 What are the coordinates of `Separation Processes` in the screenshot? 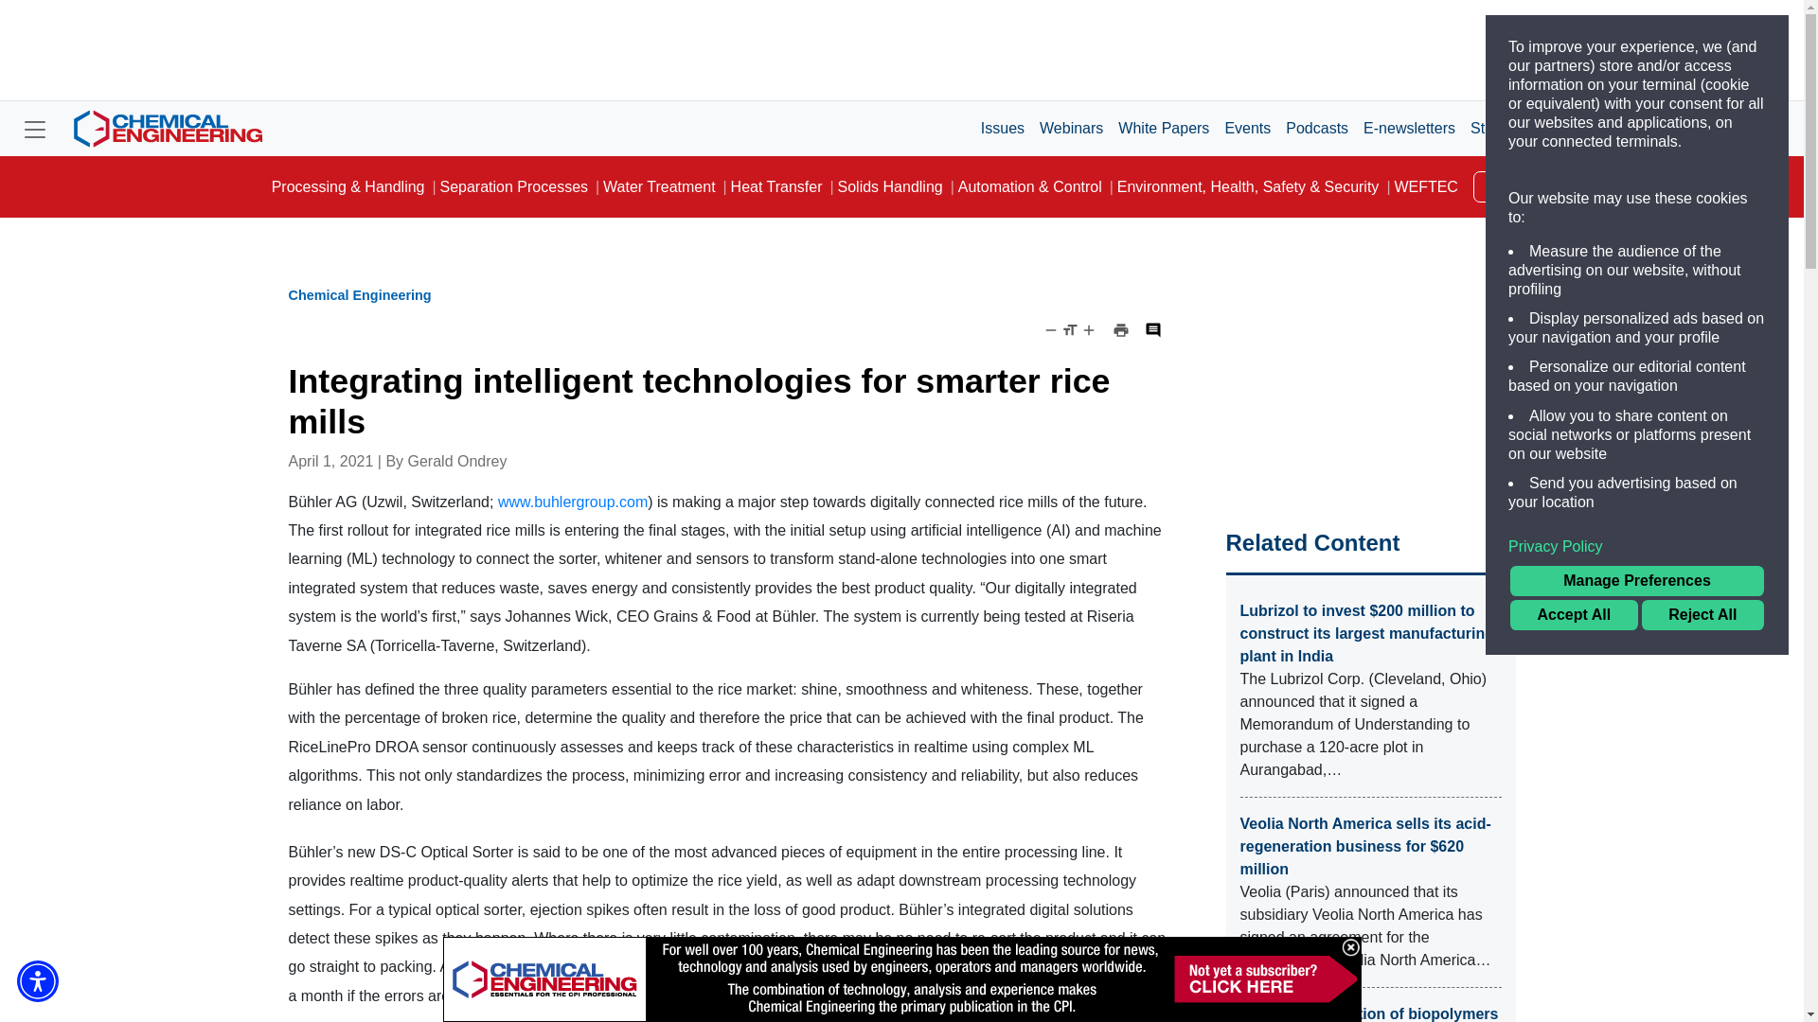 It's located at (513, 187).